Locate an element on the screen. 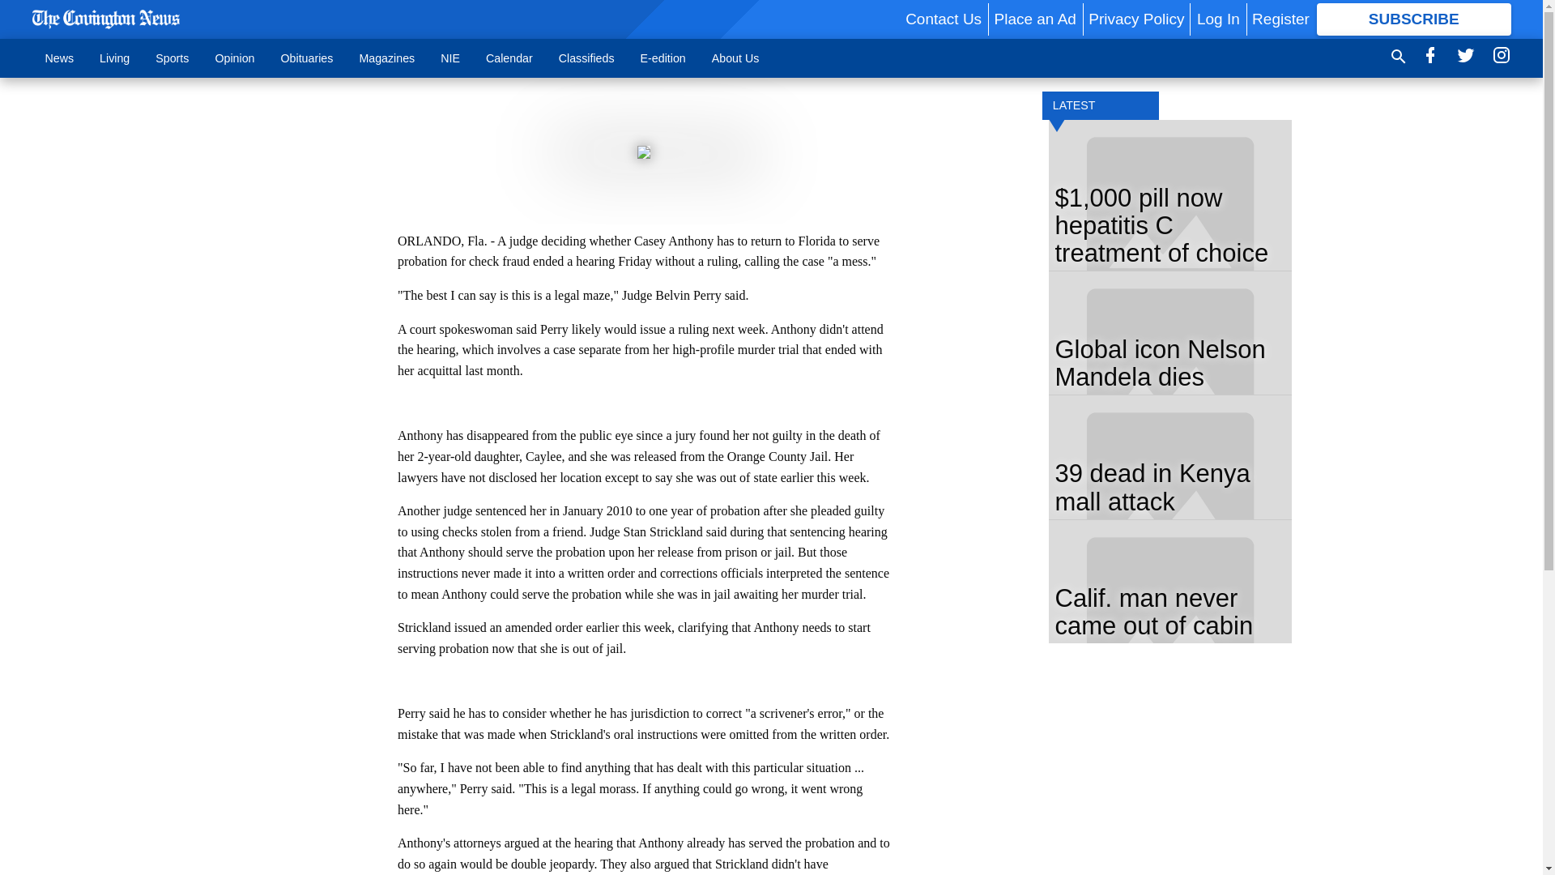 The width and height of the screenshot is (1555, 875). Log In is located at coordinates (1218, 19).